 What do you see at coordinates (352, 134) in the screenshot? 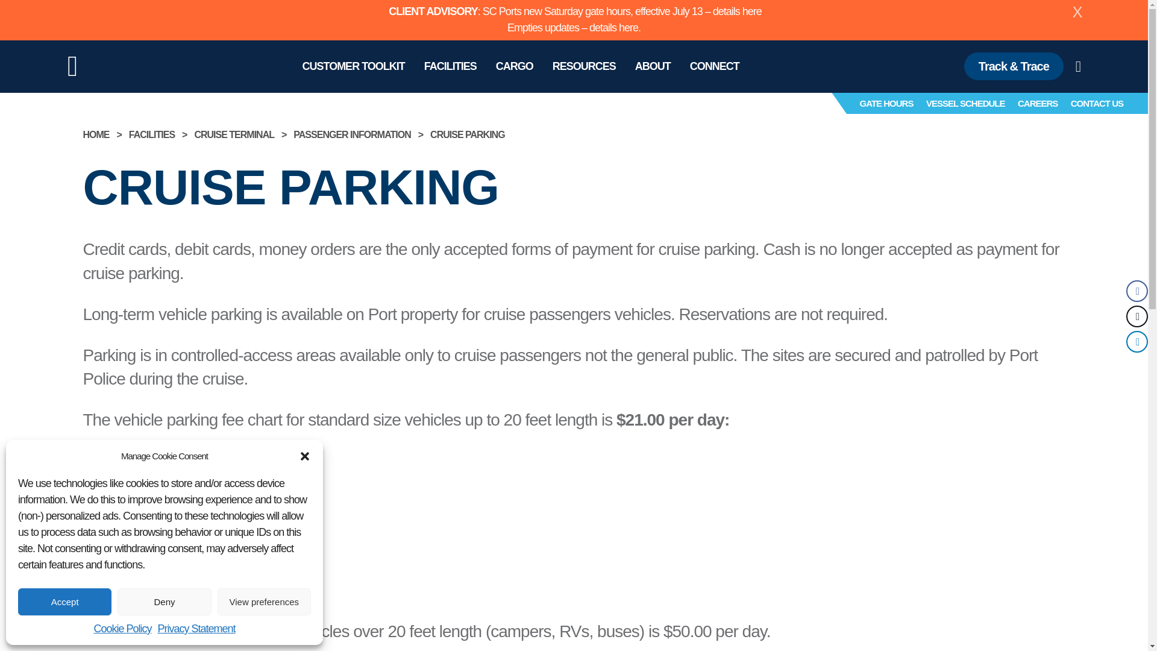
I see `Go to Passenger Information.` at bounding box center [352, 134].